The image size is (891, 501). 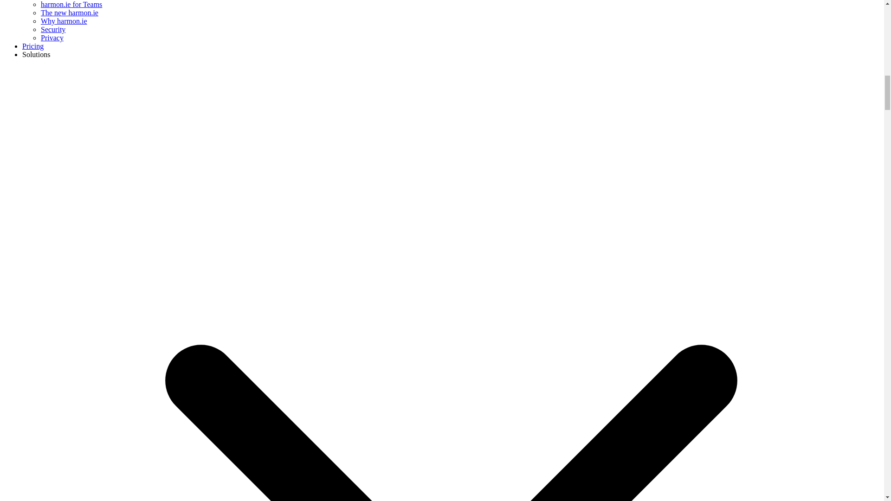 I want to click on harmon.ie for Teams, so click(x=71, y=5).